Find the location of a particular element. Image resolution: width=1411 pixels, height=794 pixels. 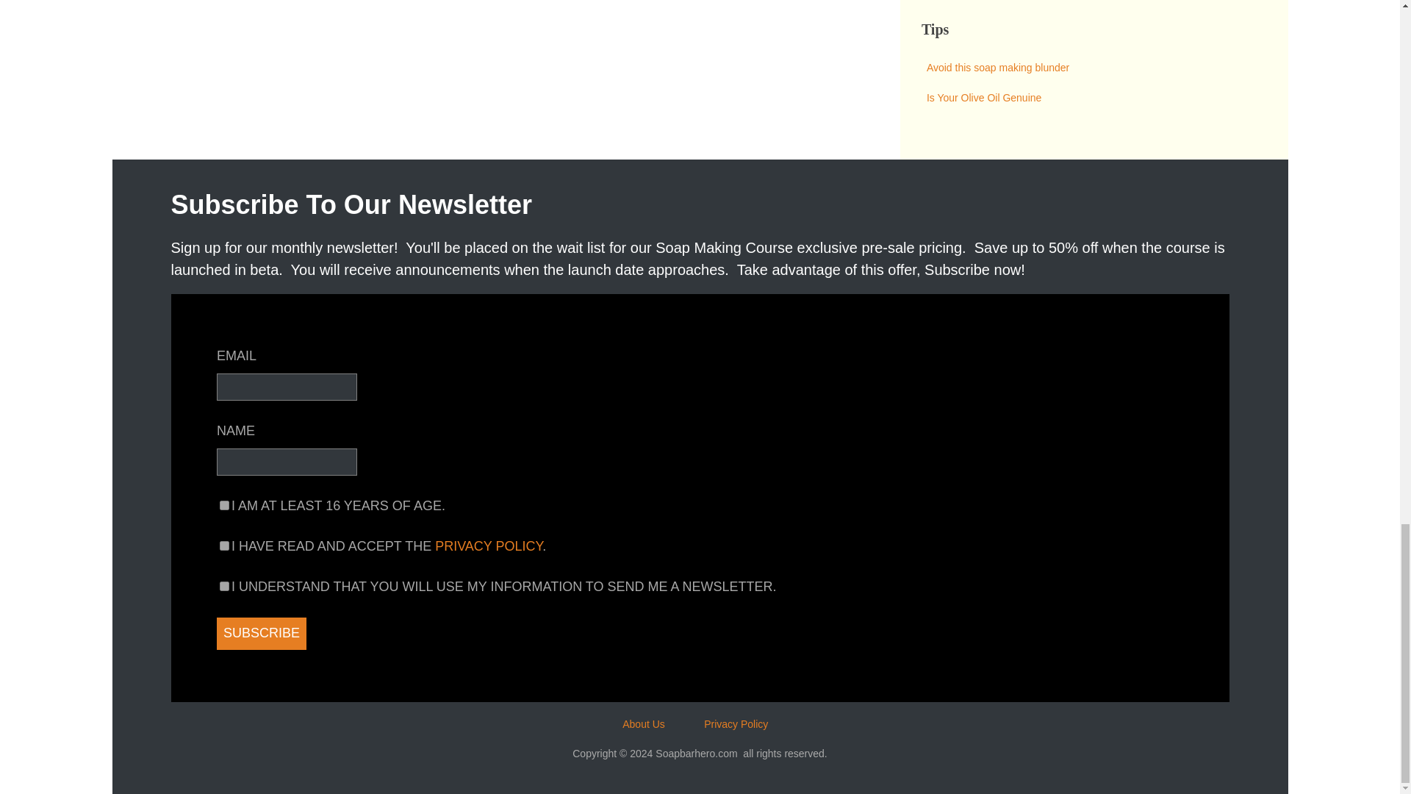

on is located at coordinates (224, 546).